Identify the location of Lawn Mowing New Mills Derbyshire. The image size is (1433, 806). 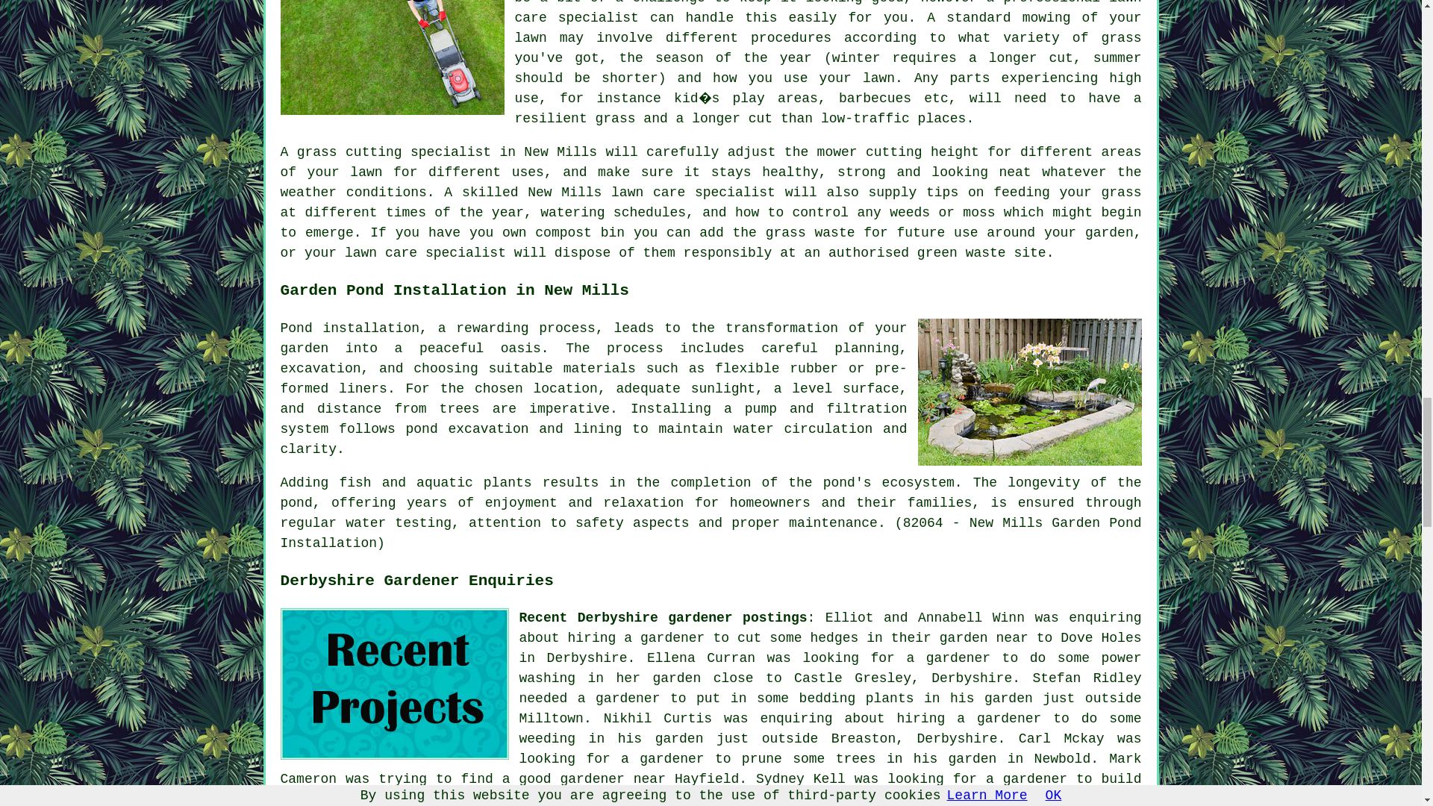
(393, 57).